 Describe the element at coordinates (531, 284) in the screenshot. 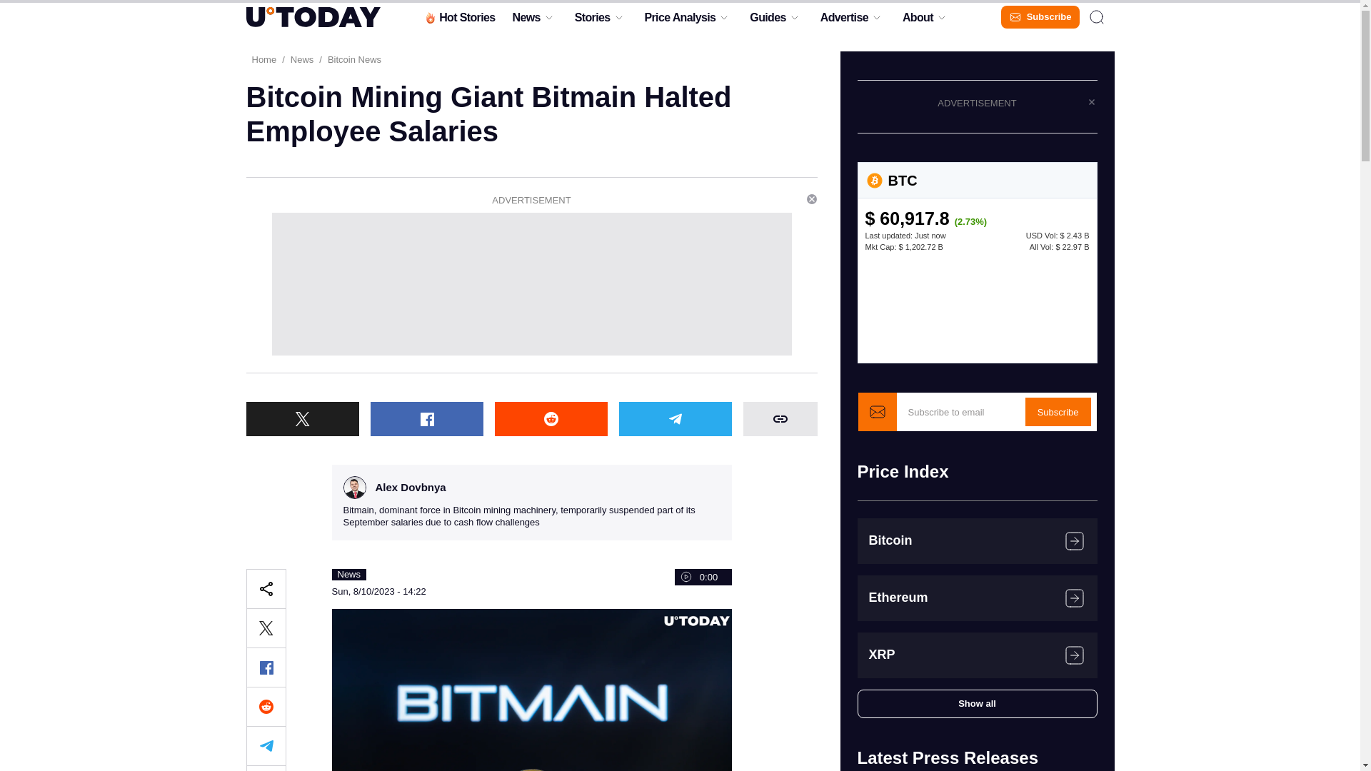

I see `Advertisement` at that location.